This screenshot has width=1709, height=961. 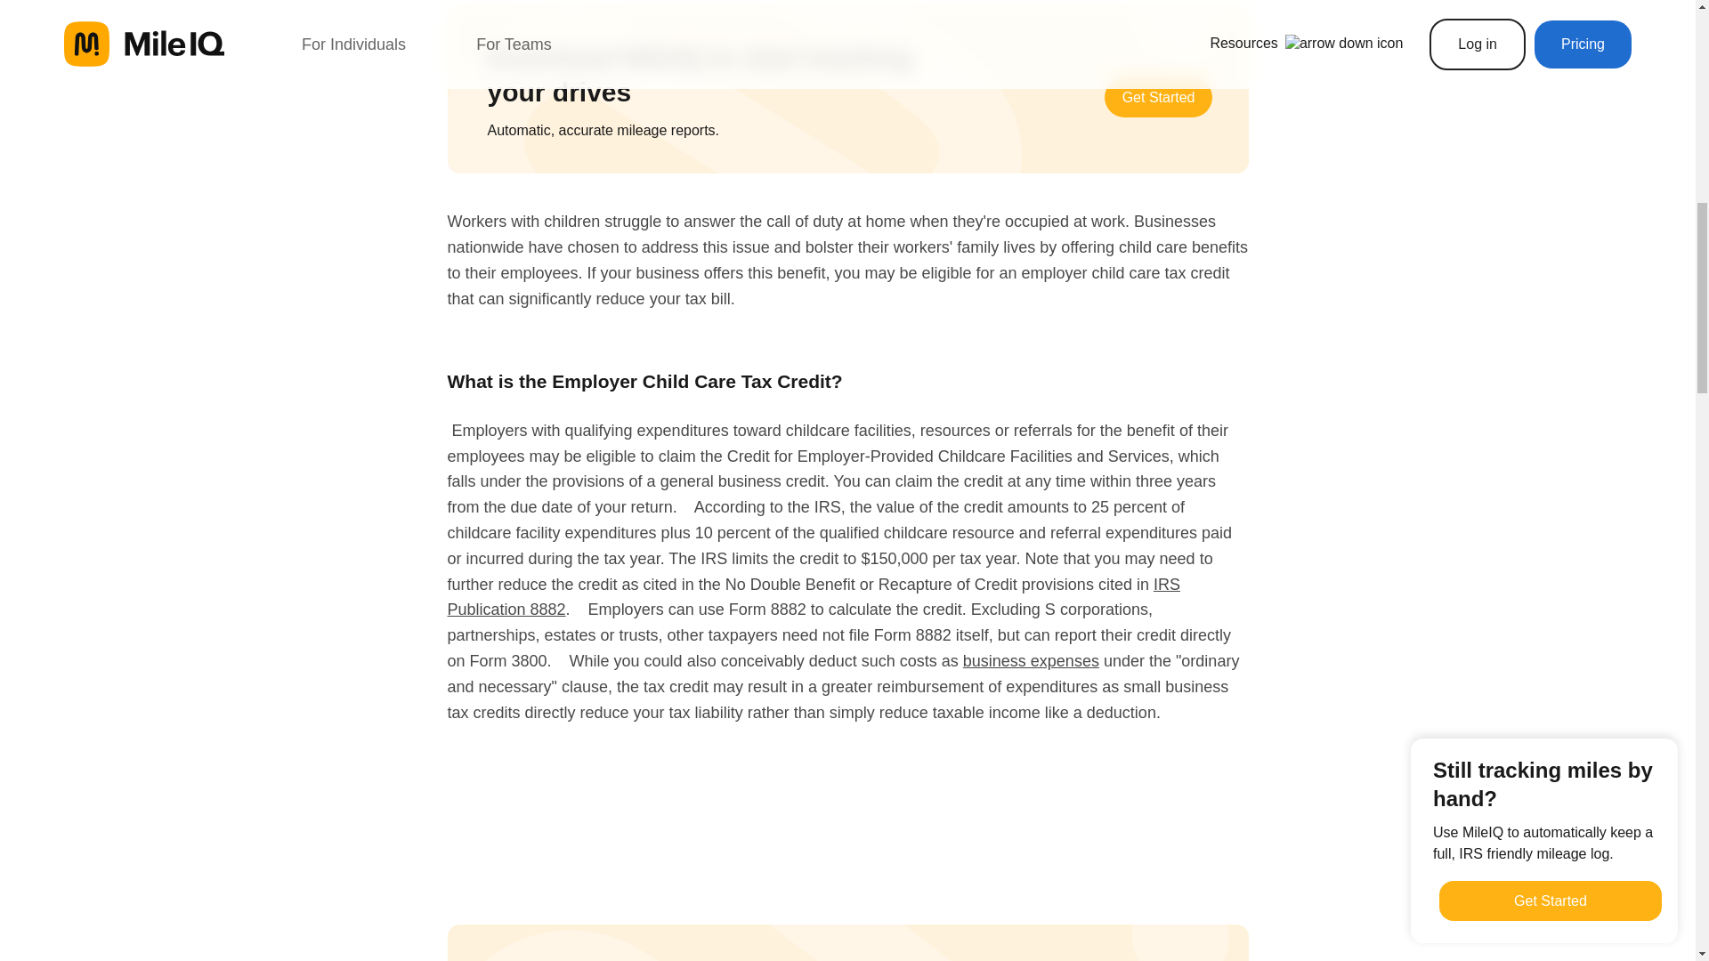 What do you see at coordinates (1159, 97) in the screenshot?
I see `Get Started` at bounding box center [1159, 97].